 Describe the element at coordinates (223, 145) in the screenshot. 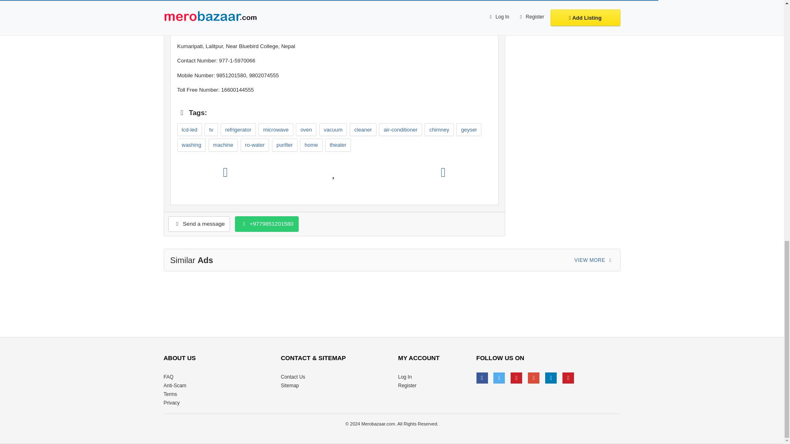

I see `machine` at that location.